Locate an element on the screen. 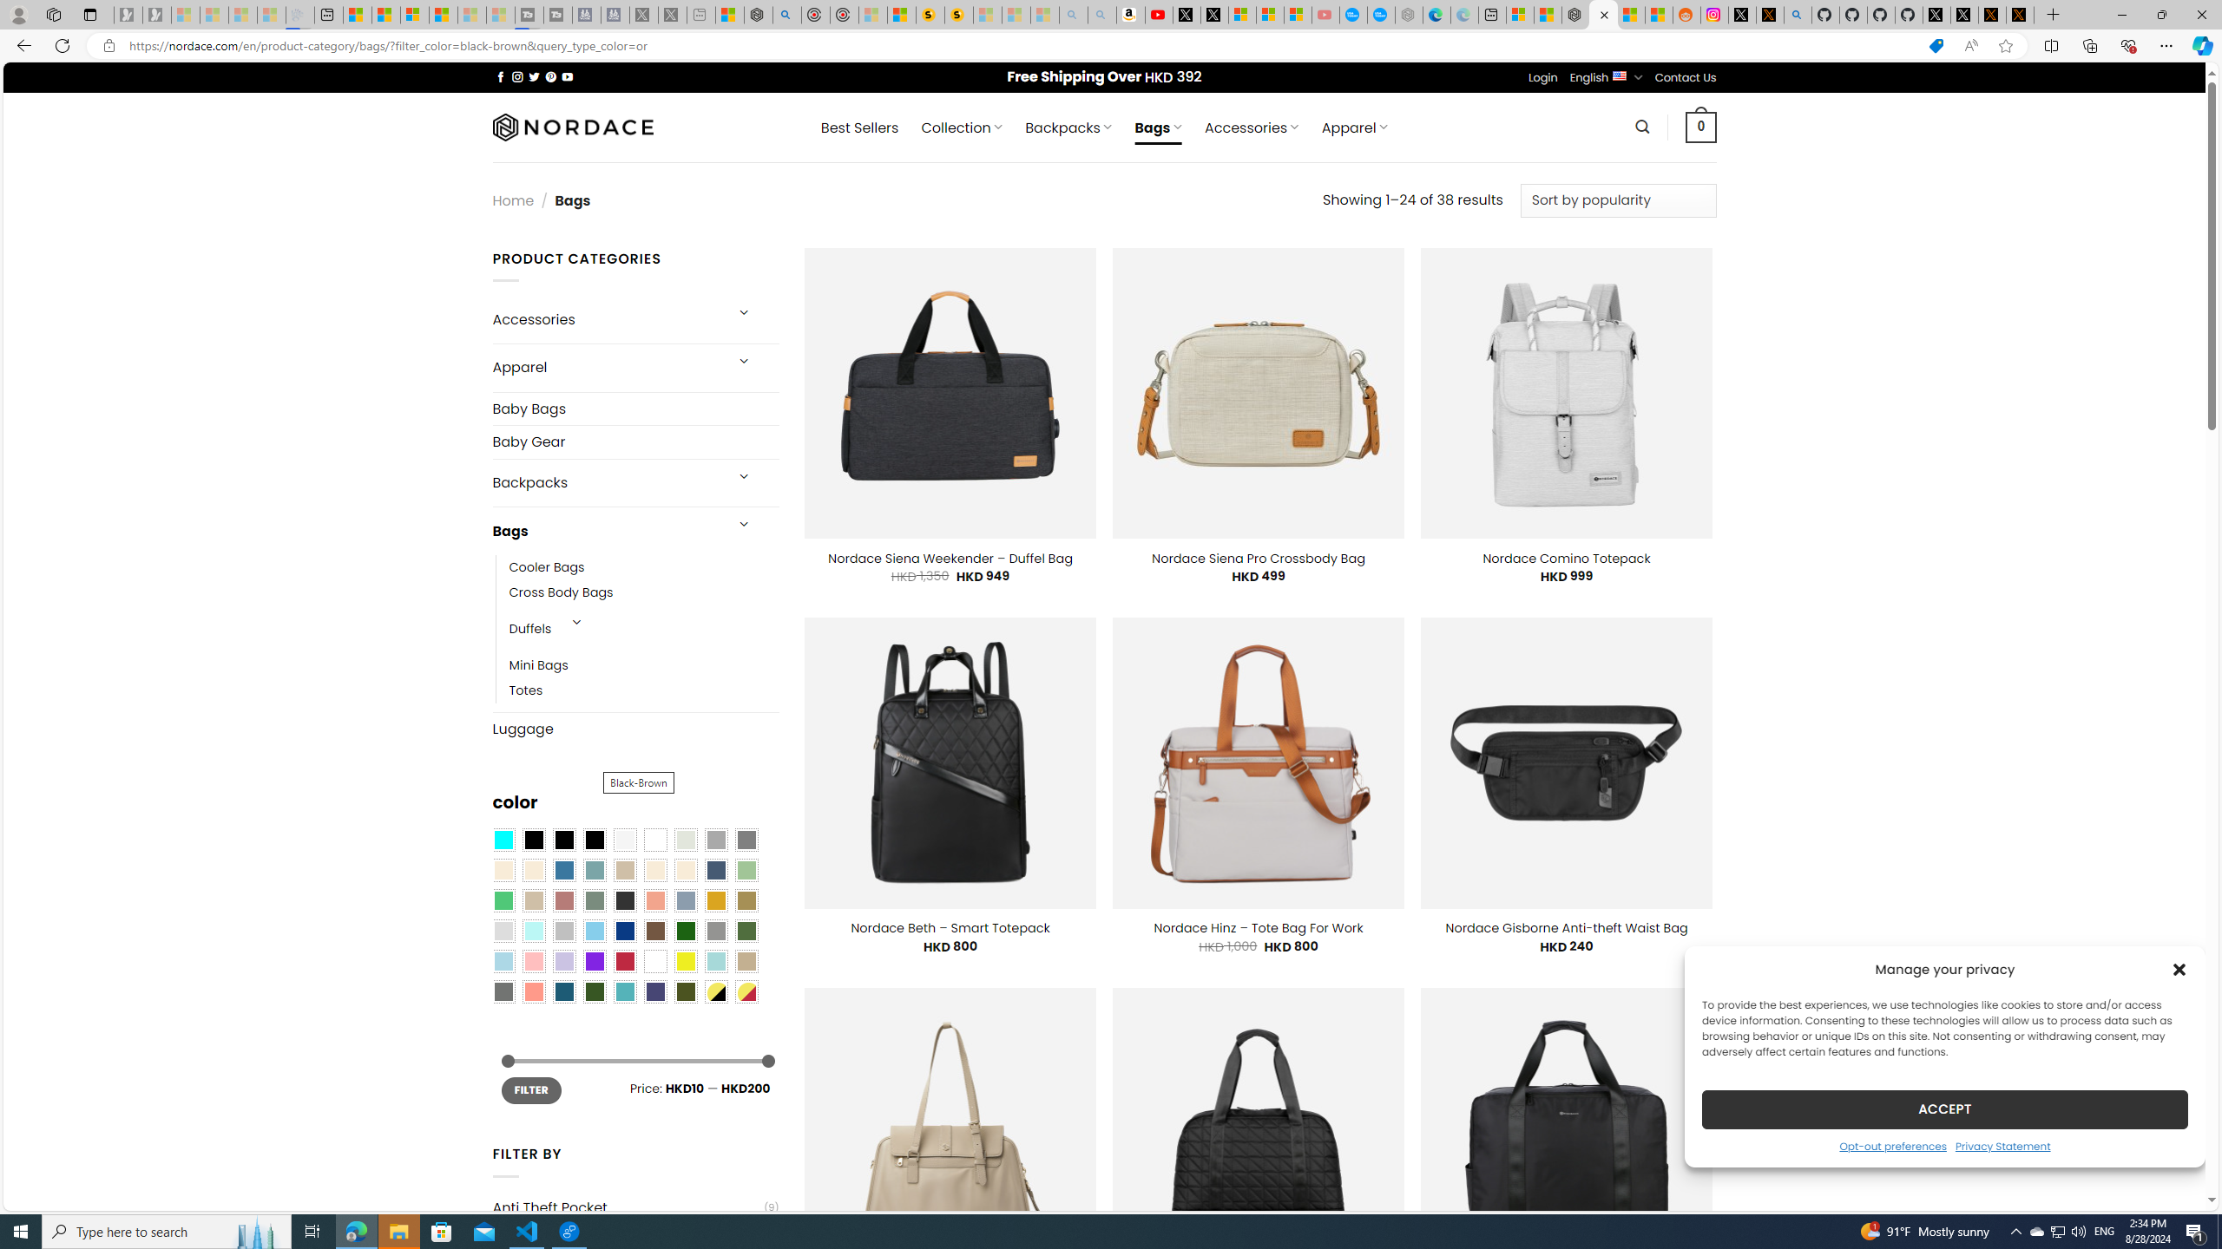 The image size is (2222, 1249). Wildlife - MSN is located at coordinates (729, 15).